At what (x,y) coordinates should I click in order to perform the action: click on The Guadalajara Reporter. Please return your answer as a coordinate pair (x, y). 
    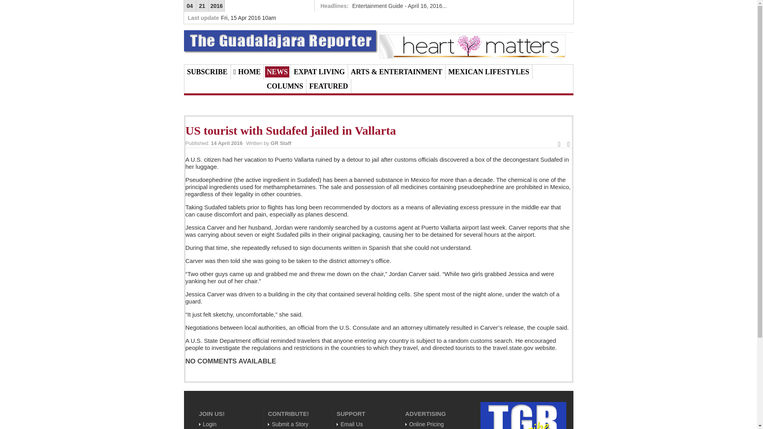
    Looking at the image, I should click on (281, 41).